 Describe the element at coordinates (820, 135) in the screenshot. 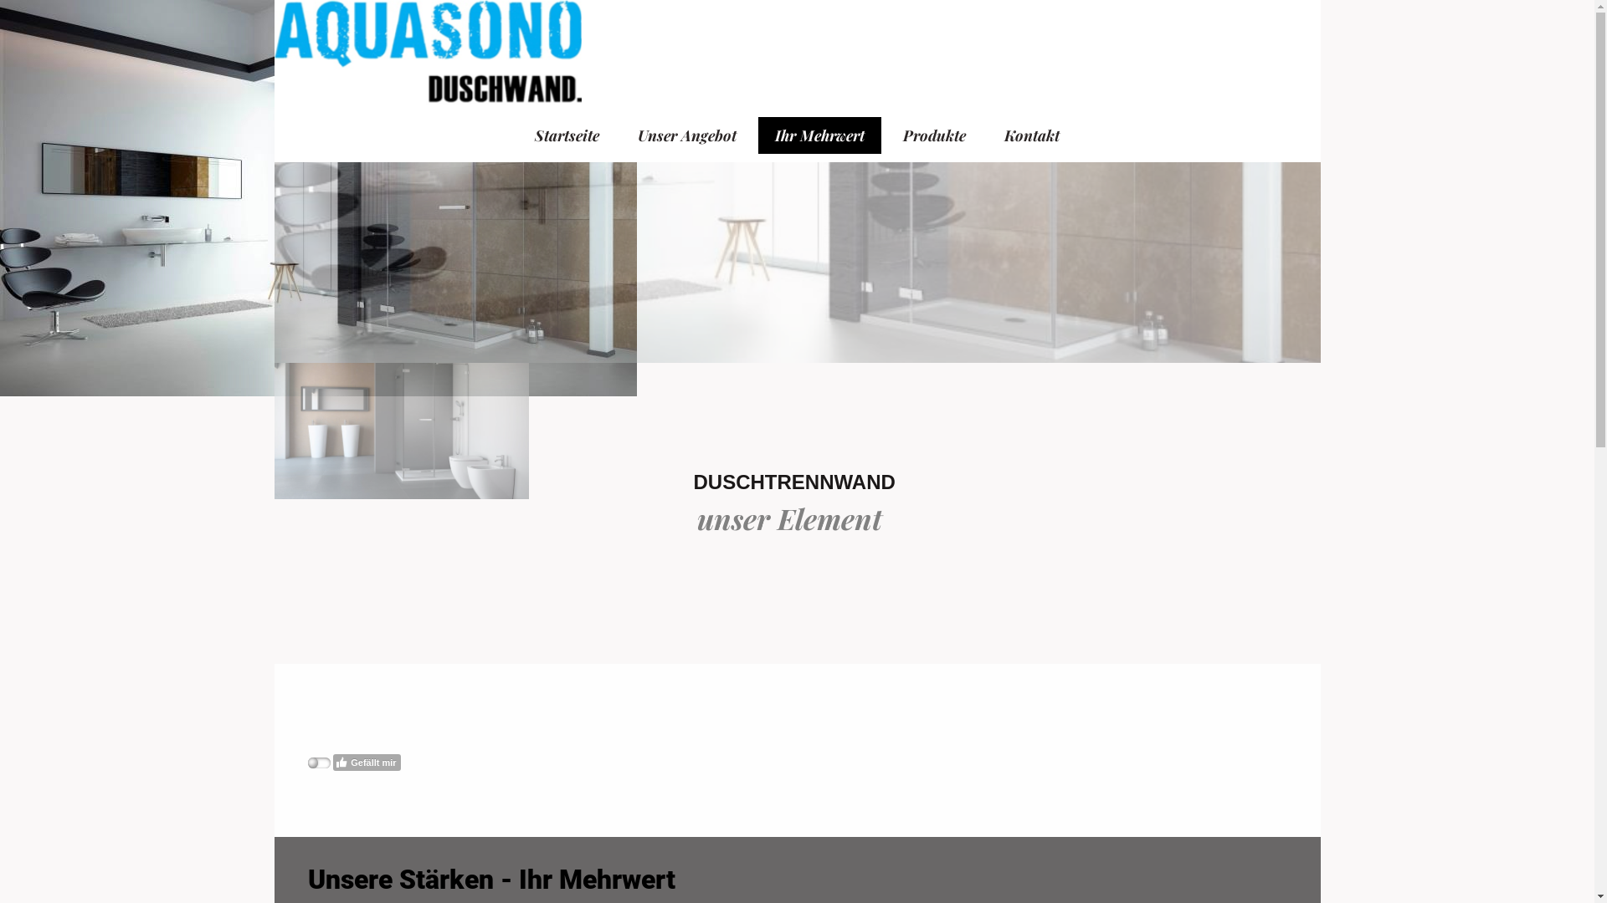

I see `Ihr Mehrwert` at that location.